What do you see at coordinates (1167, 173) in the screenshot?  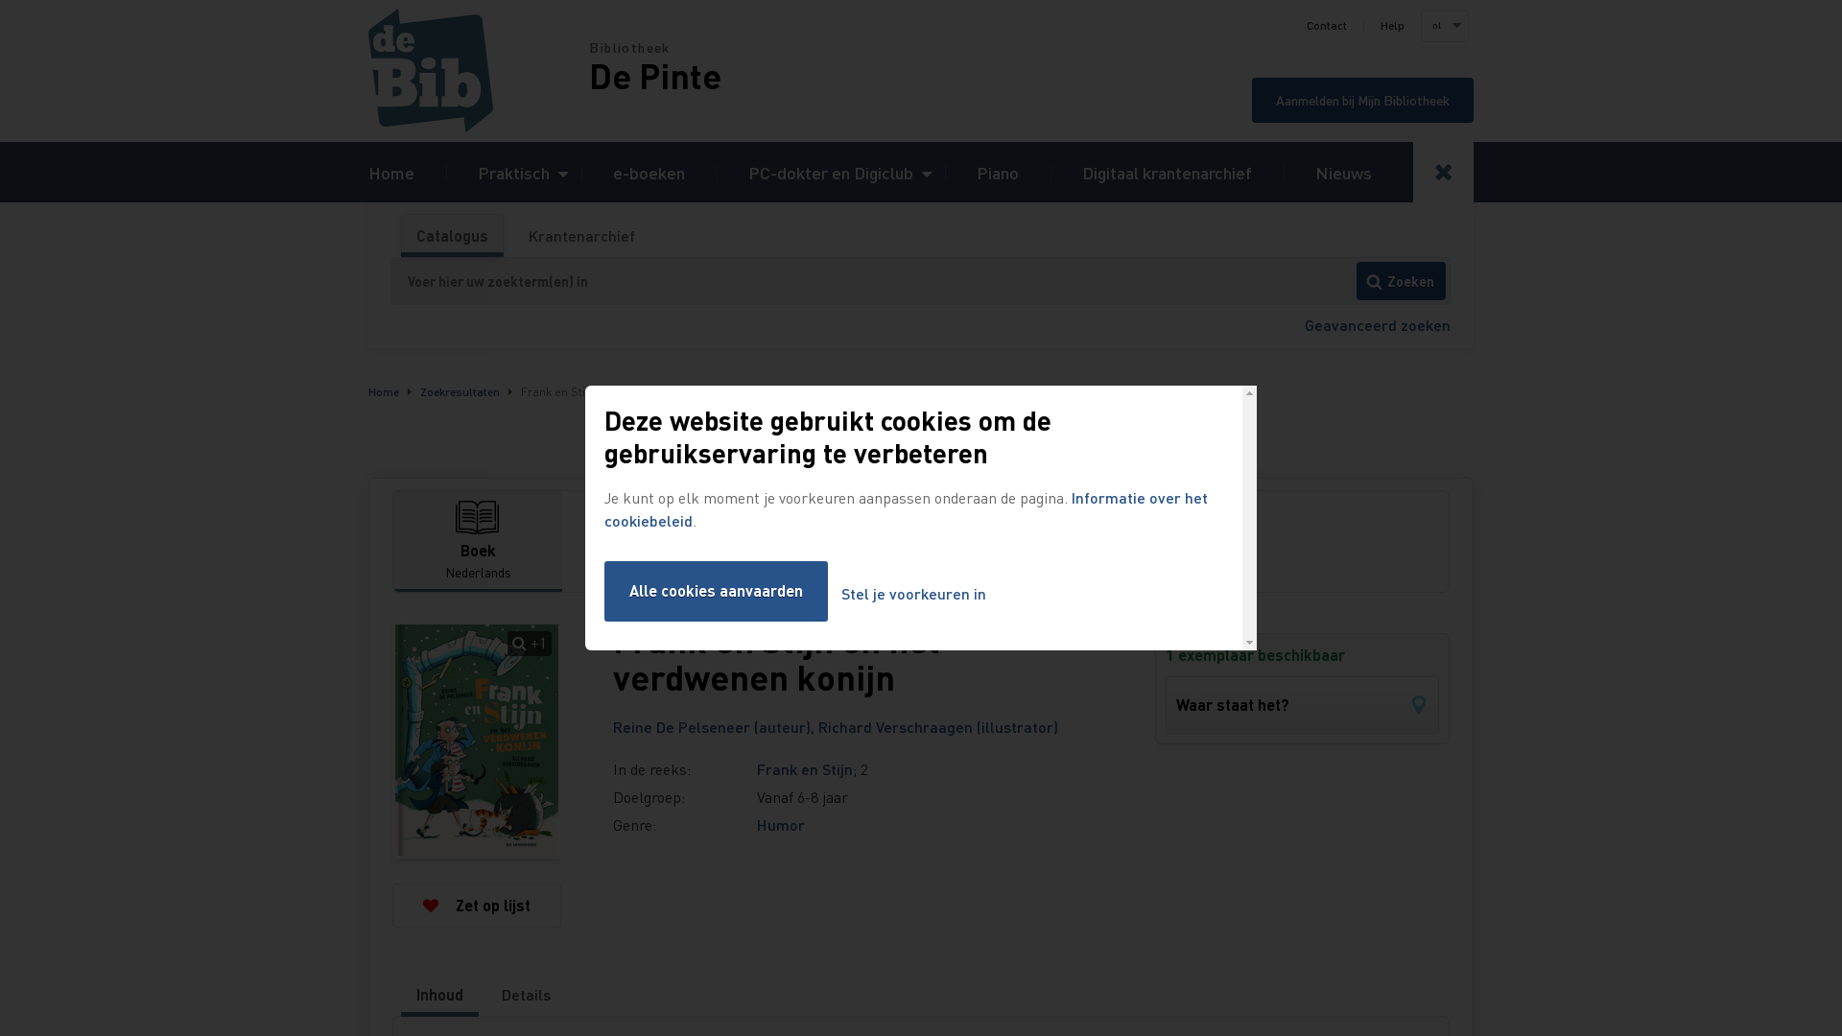 I see `Digitaal krantenarchief` at bounding box center [1167, 173].